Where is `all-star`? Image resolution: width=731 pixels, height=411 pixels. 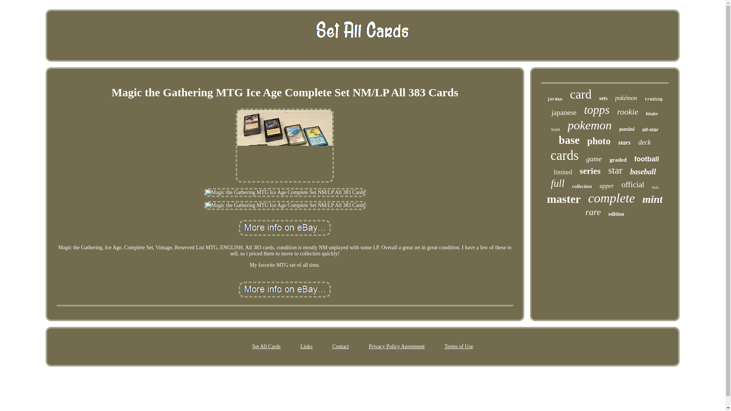 all-star is located at coordinates (650, 129).